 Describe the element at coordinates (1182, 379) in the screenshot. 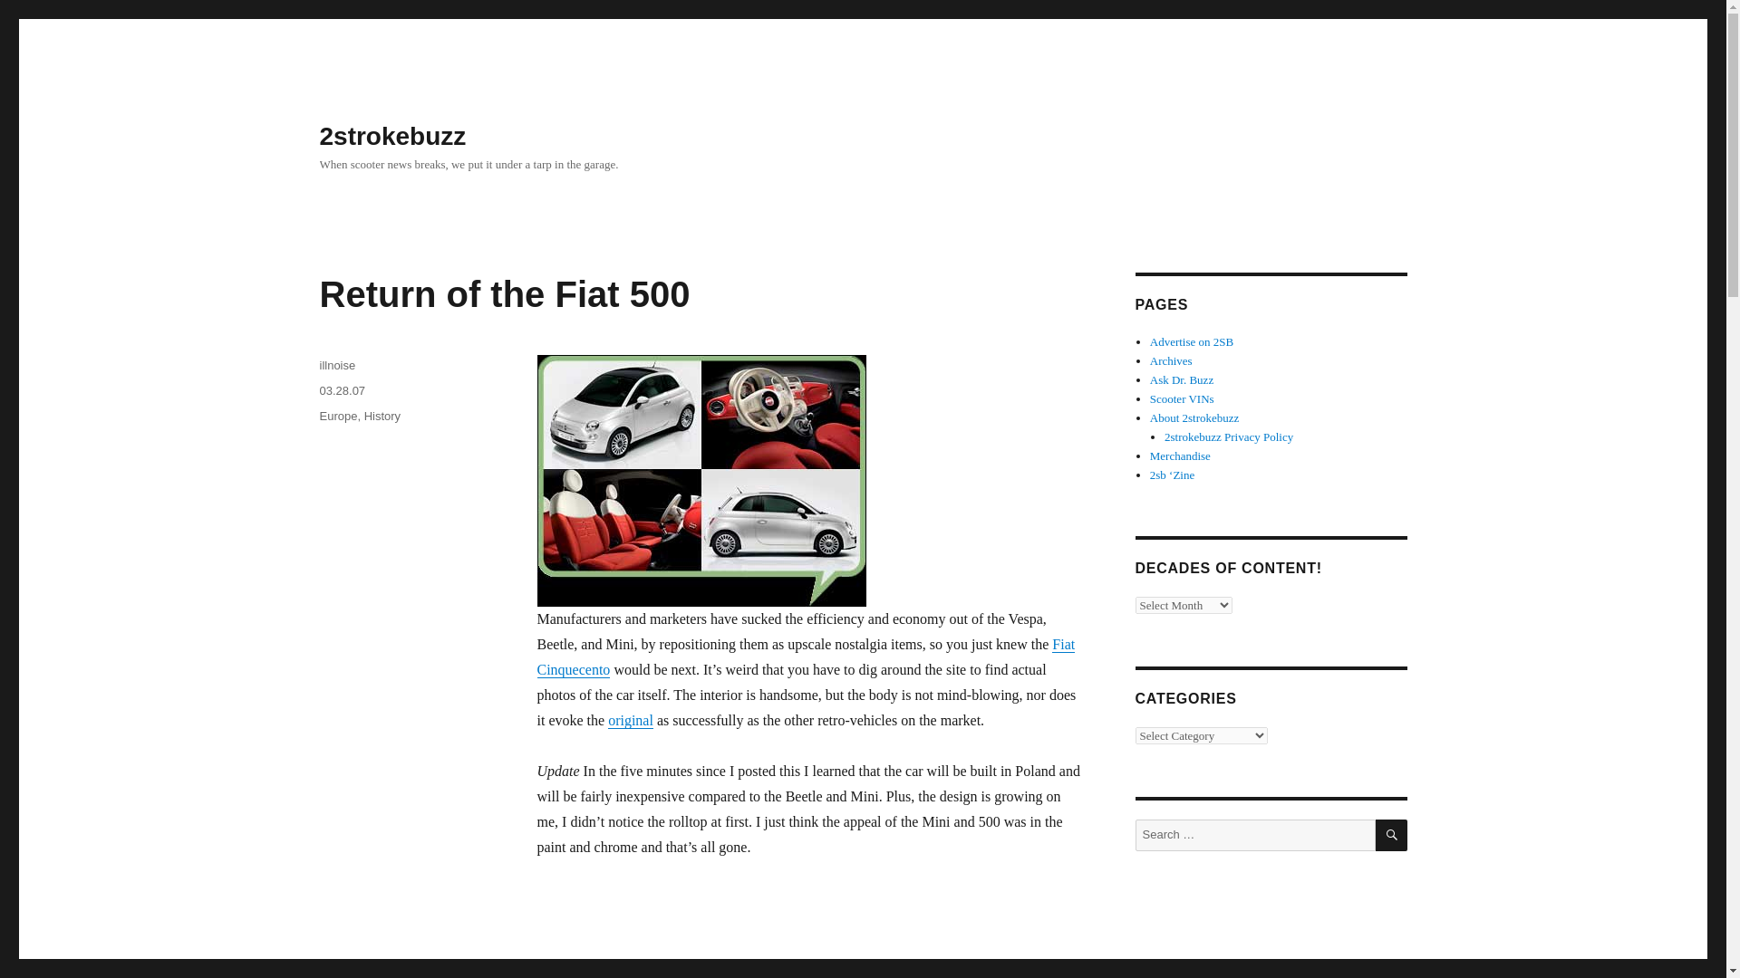

I see `Ask Dr. Buzz` at that location.